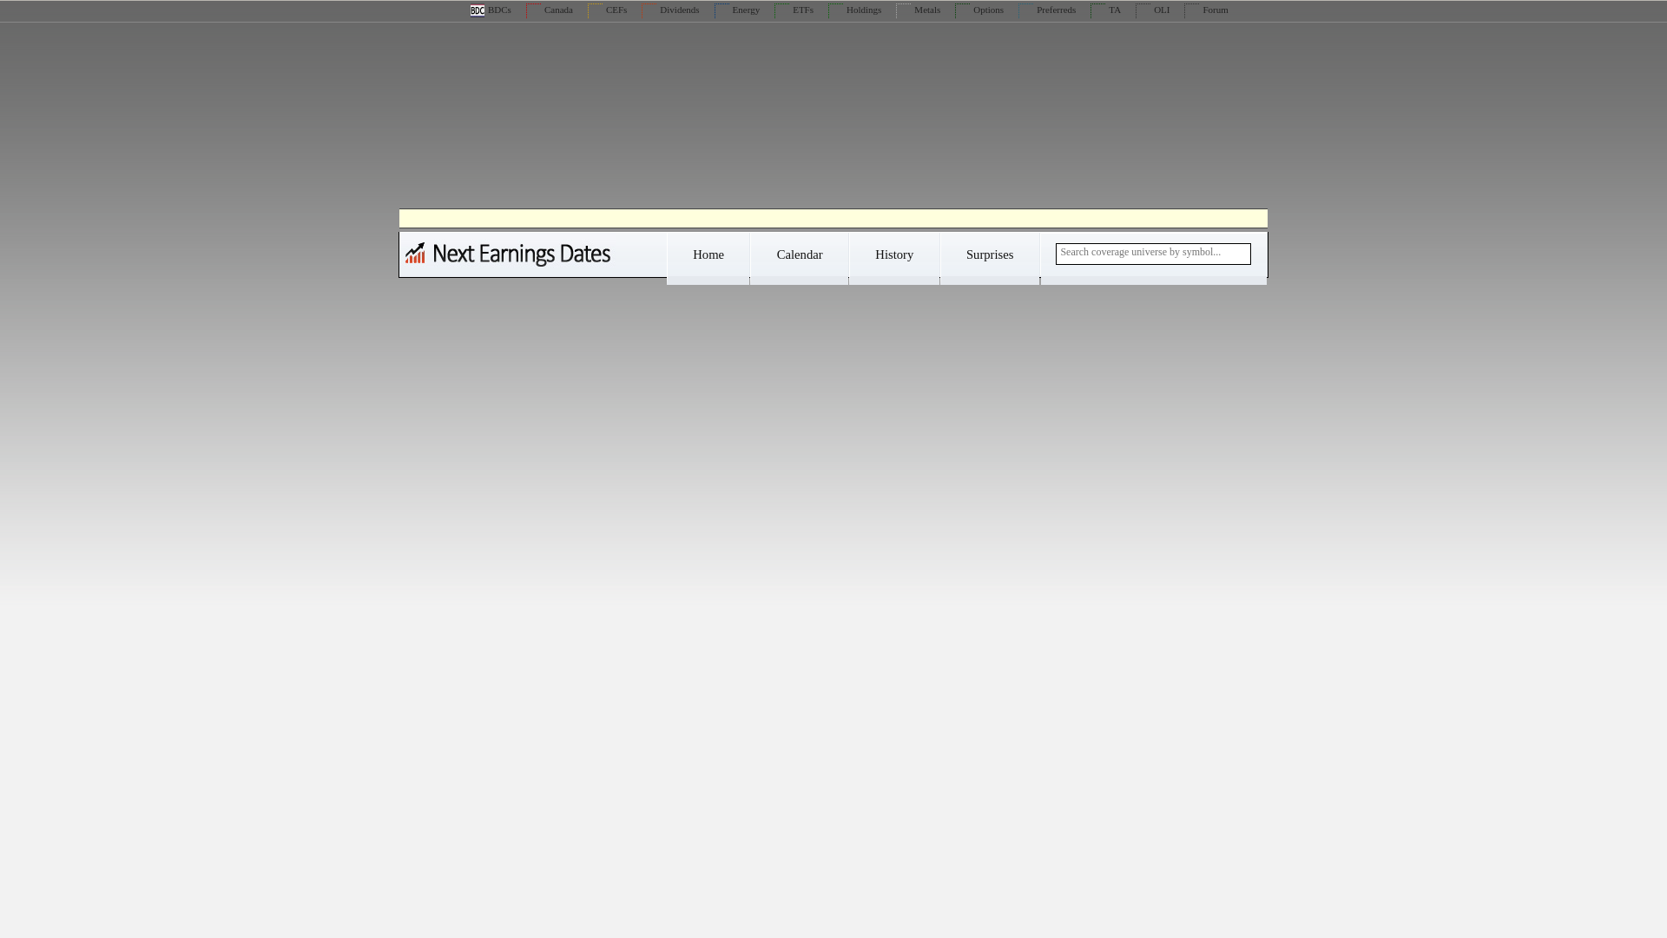 The image size is (1667, 938). What do you see at coordinates (1047, 10) in the screenshot?
I see `Preferreds` at bounding box center [1047, 10].